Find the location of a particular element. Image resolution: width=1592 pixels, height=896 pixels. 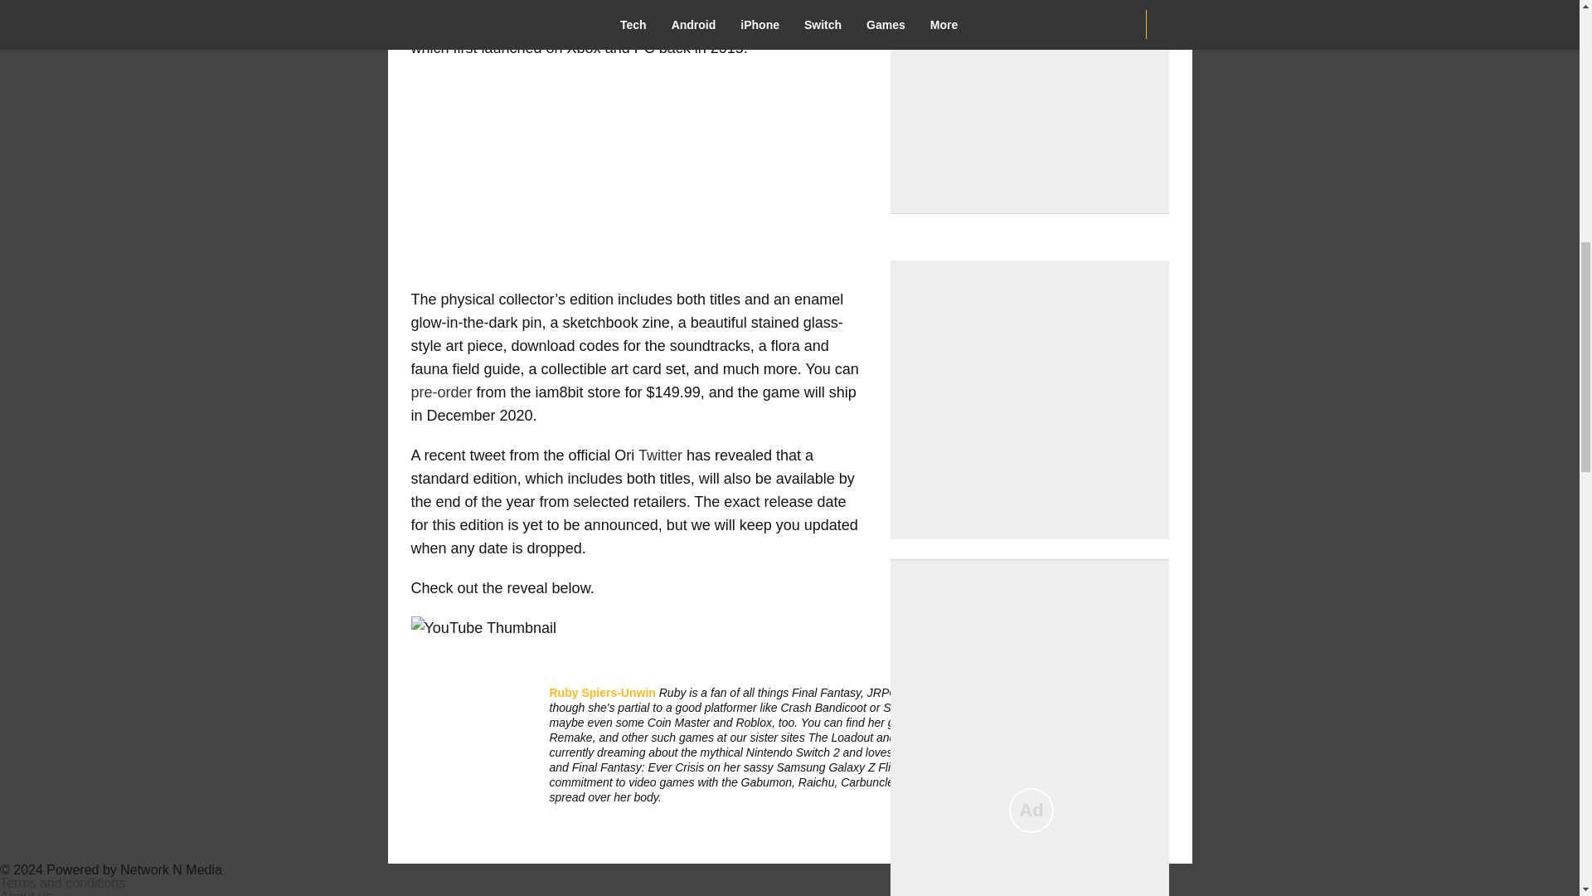

Terms and conditions is located at coordinates (63, 883).